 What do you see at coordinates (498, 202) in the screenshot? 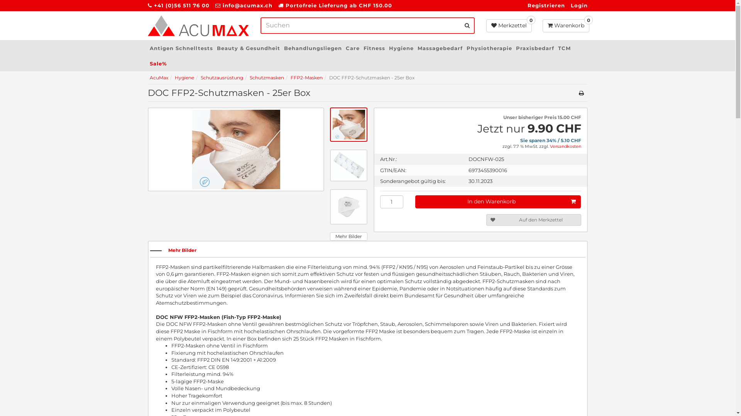
I see `In den Warenkorb` at bounding box center [498, 202].